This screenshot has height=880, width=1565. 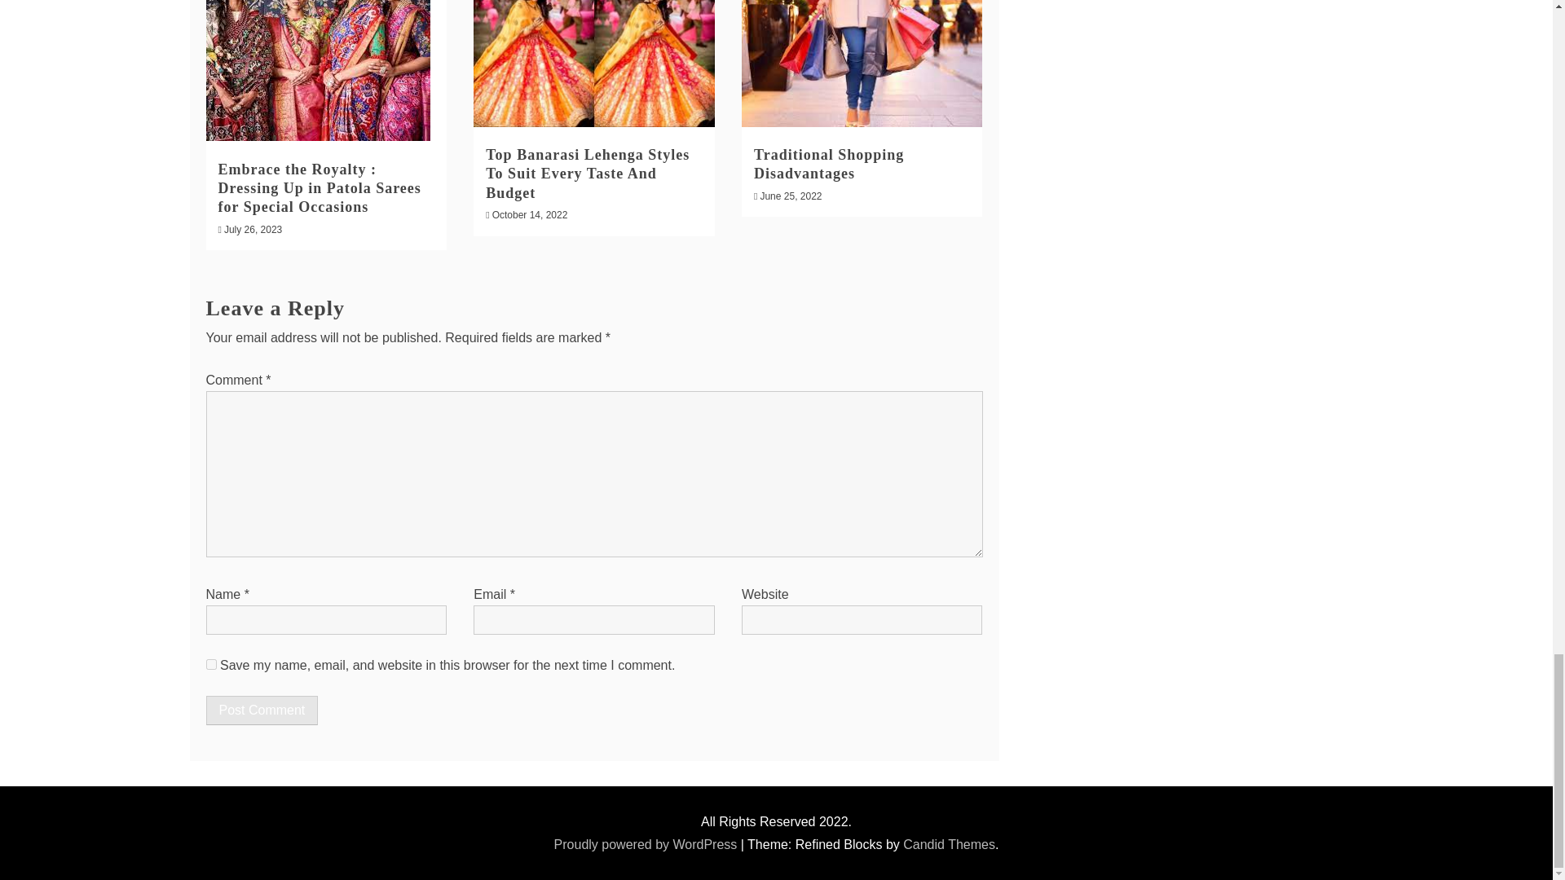 What do you see at coordinates (210, 663) in the screenshot?
I see `yes` at bounding box center [210, 663].